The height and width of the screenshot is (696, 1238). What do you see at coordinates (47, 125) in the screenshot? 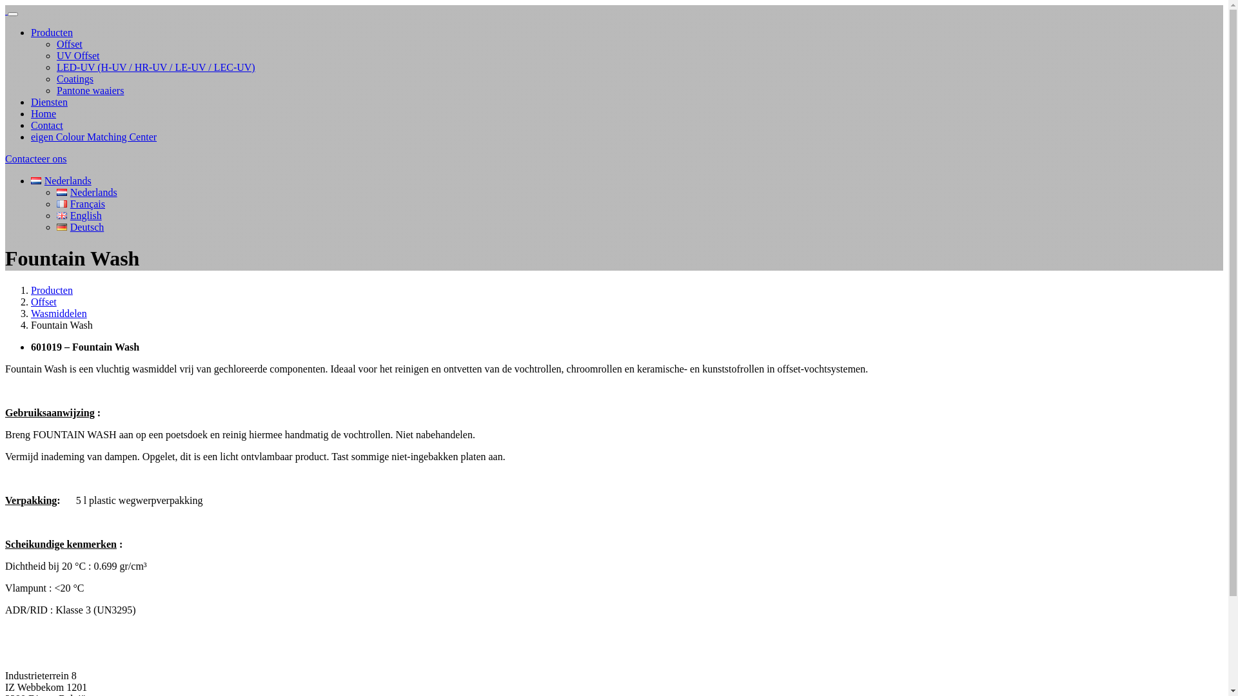
I see `Contact` at bounding box center [47, 125].